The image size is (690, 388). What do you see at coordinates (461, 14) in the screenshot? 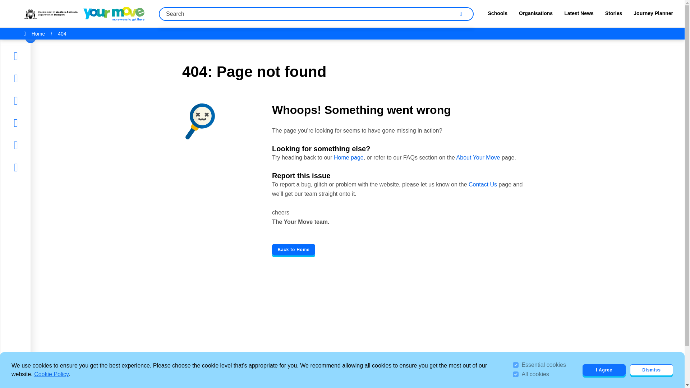
I see `Search` at bounding box center [461, 14].